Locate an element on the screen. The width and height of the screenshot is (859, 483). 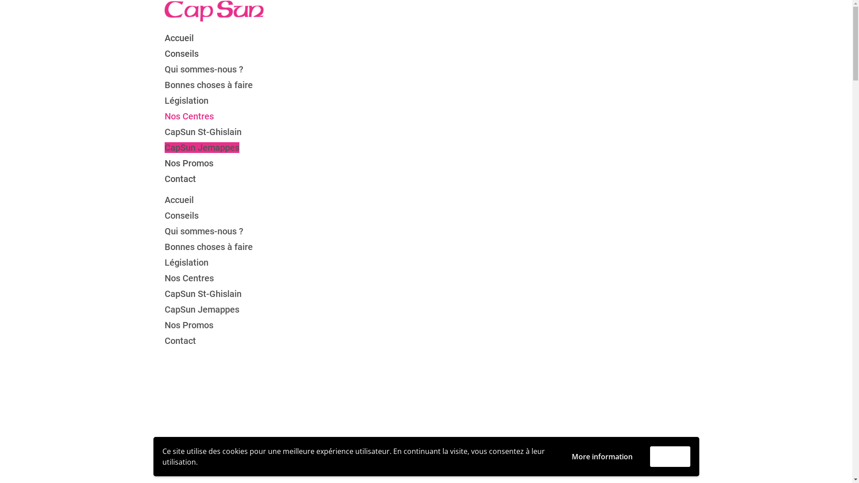
Conseils is located at coordinates (182, 54).